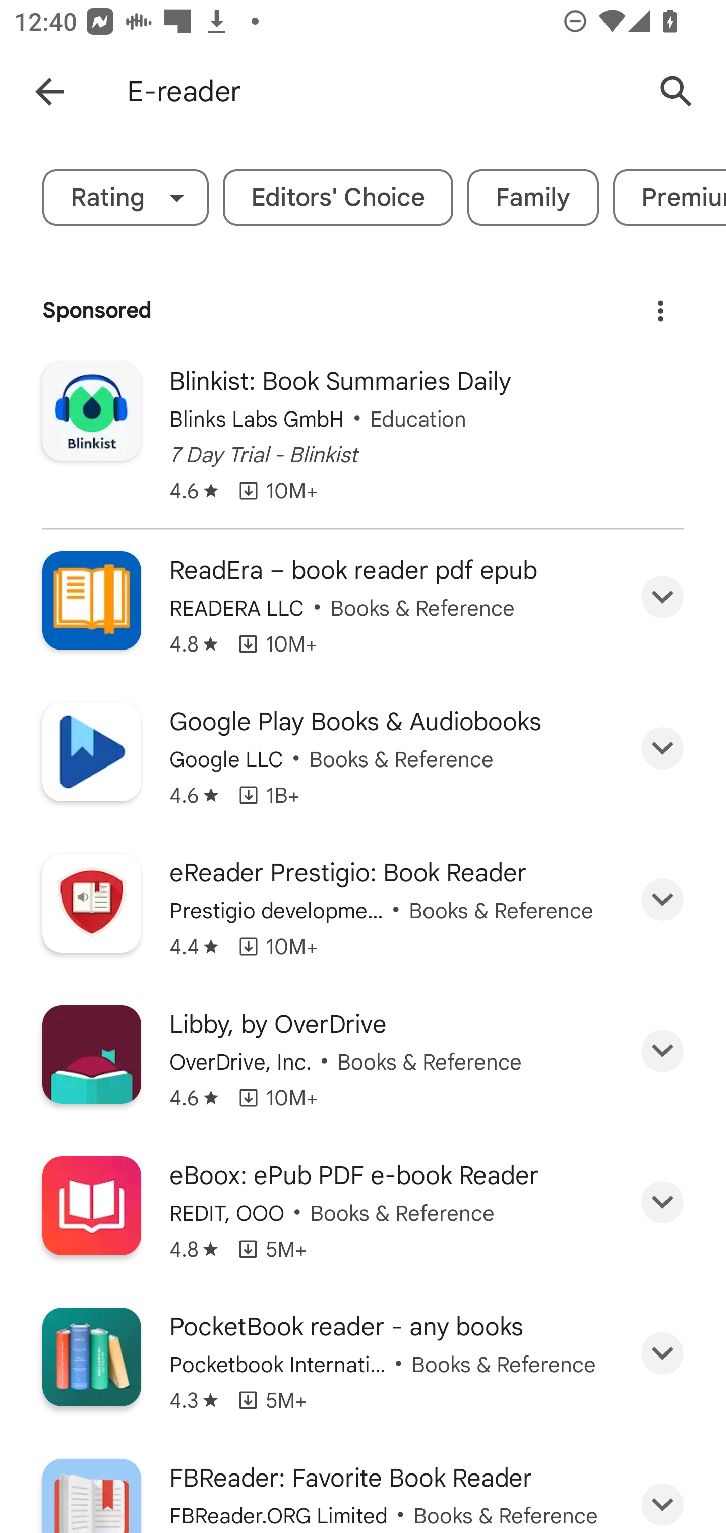  What do you see at coordinates (125, 198) in the screenshot?
I see `Rating - double tap to change the filter` at bounding box center [125, 198].